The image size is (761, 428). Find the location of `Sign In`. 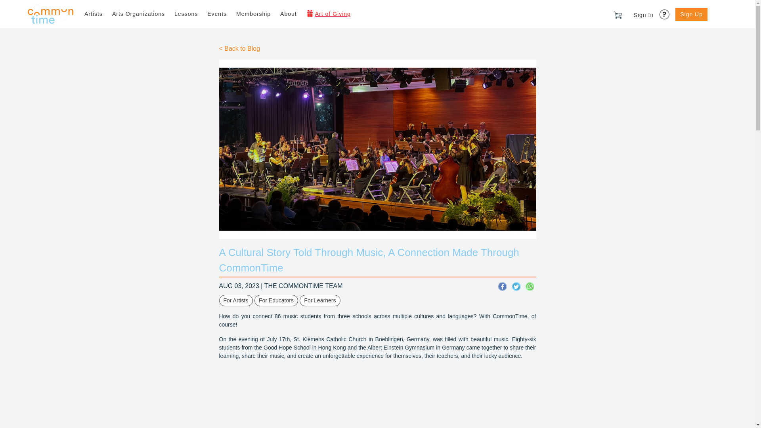

Sign In is located at coordinates (644, 15).